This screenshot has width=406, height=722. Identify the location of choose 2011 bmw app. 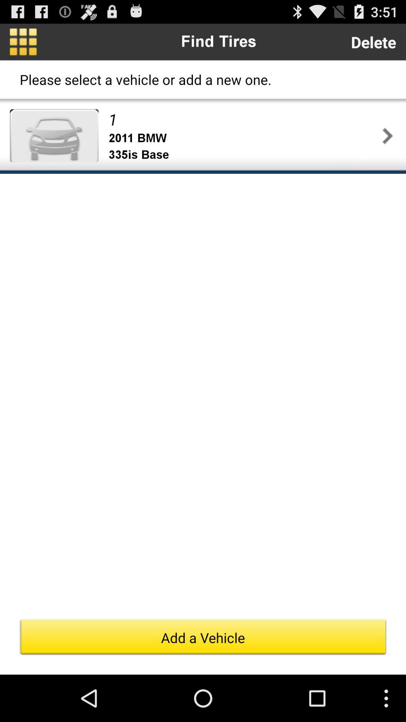
(244, 138).